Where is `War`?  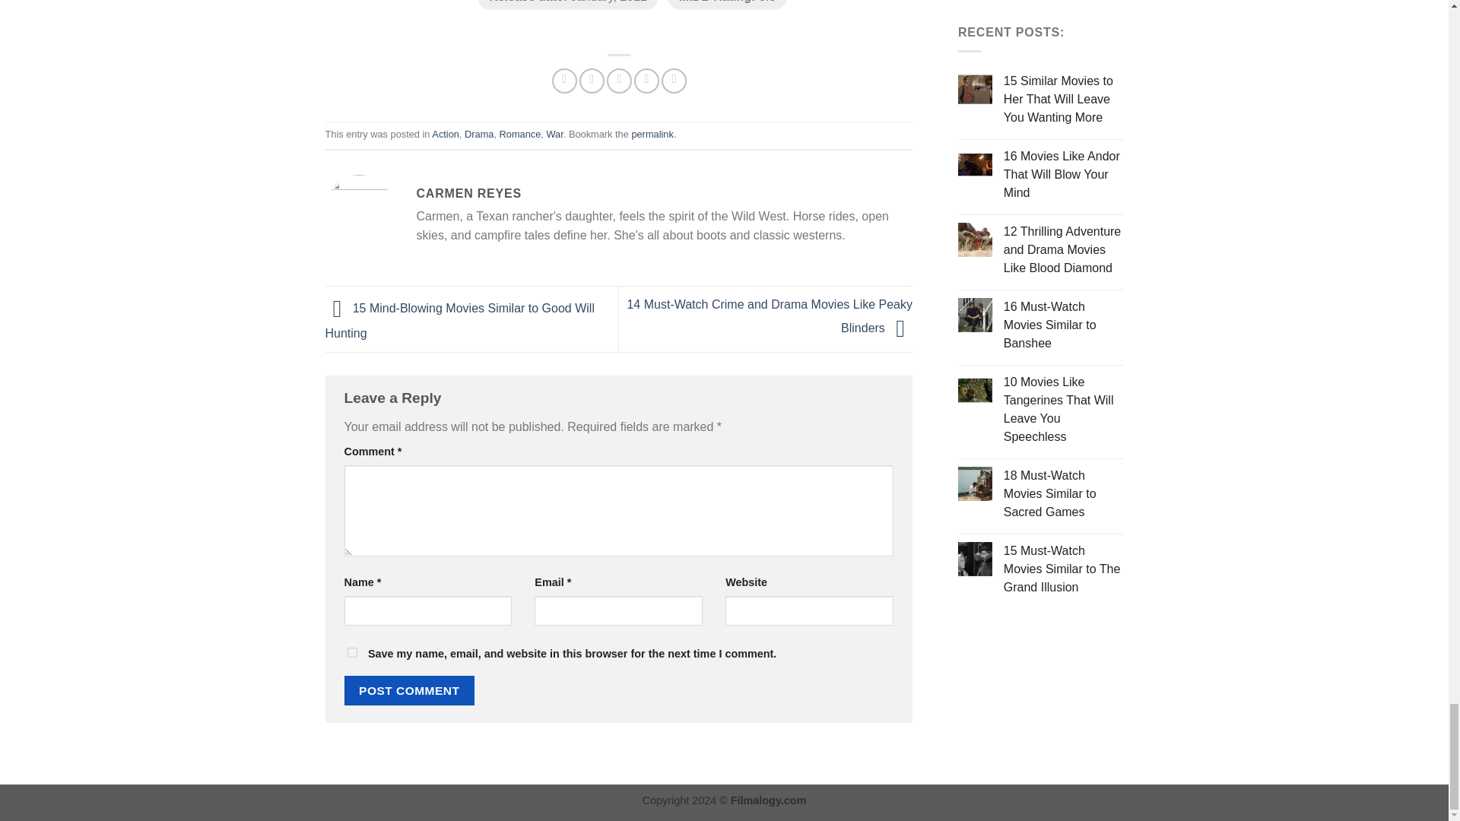 War is located at coordinates (554, 134).